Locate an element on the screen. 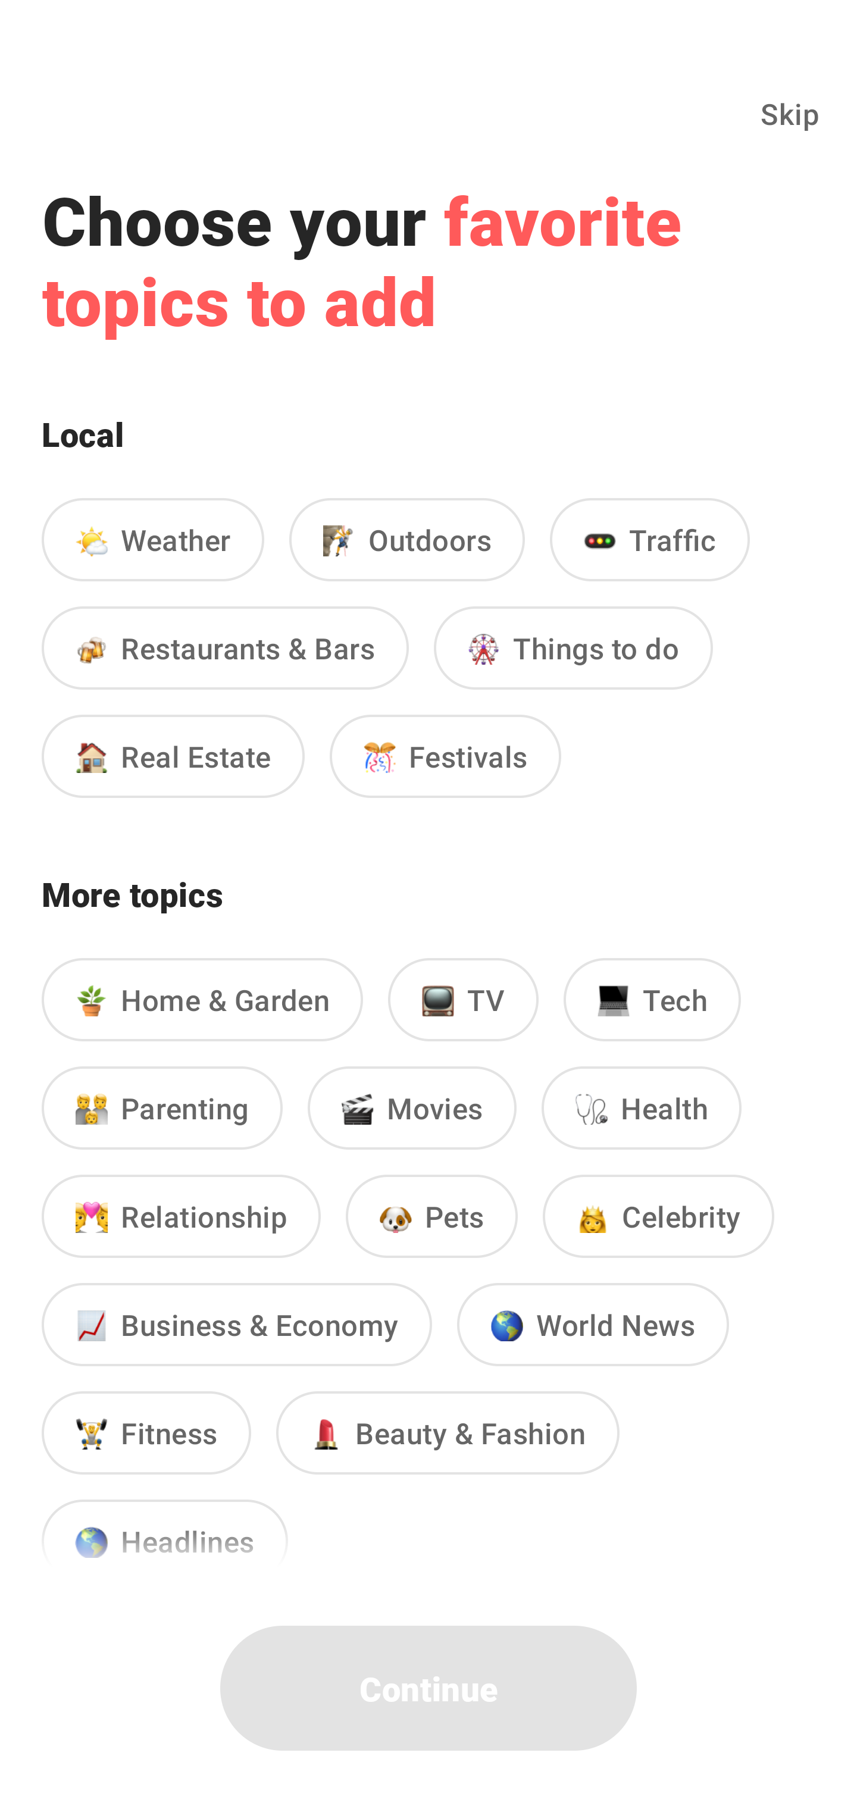 This screenshot has width=857, height=1809. Tech is located at coordinates (652, 1000).